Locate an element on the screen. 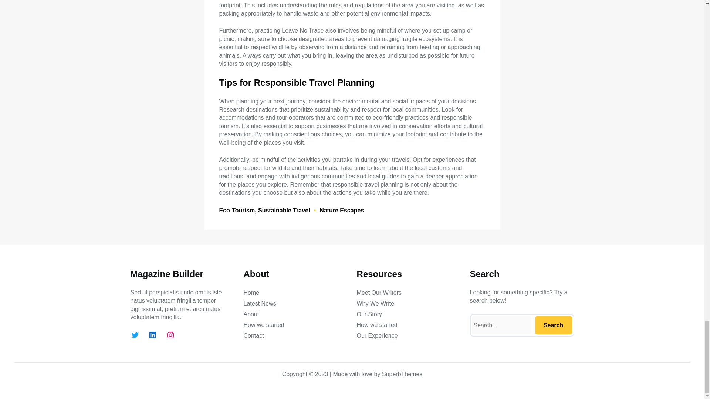 The width and height of the screenshot is (710, 399). Why We Write is located at coordinates (375, 304).